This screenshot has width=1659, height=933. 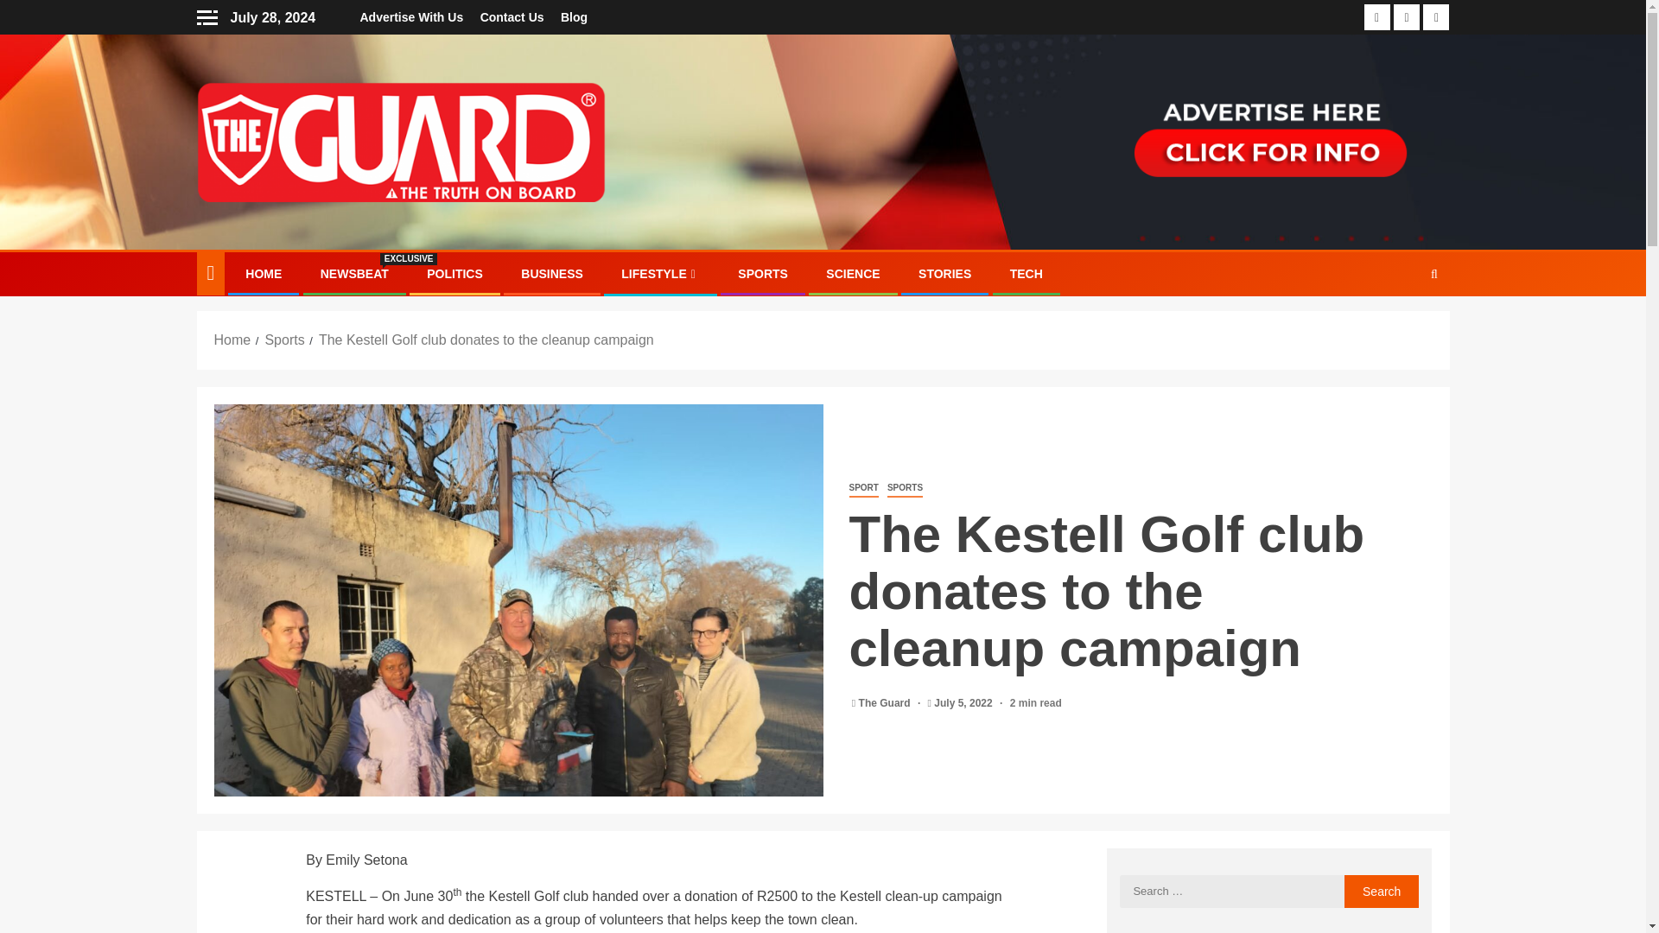 What do you see at coordinates (852, 273) in the screenshot?
I see `BUSINESS` at bounding box center [852, 273].